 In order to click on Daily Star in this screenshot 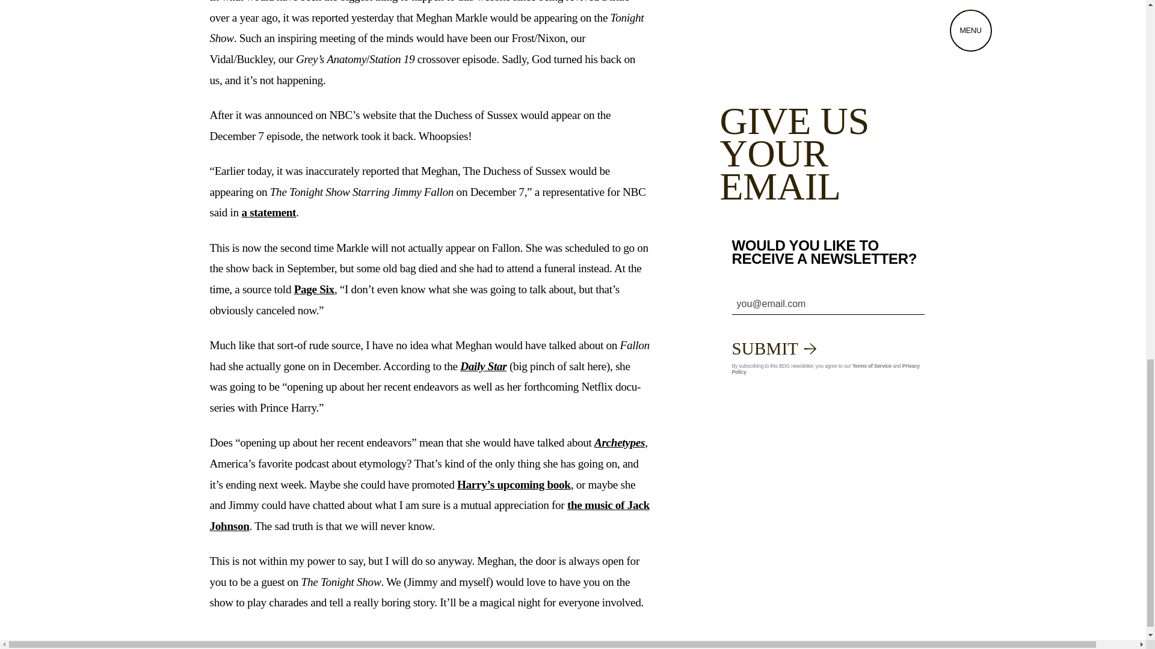, I will do `click(483, 366)`.